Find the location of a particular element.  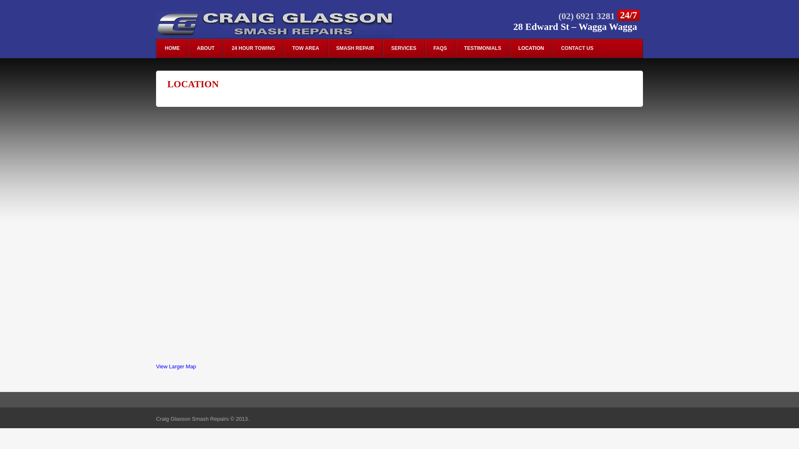

SMASH REPAIR is located at coordinates (355, 49).